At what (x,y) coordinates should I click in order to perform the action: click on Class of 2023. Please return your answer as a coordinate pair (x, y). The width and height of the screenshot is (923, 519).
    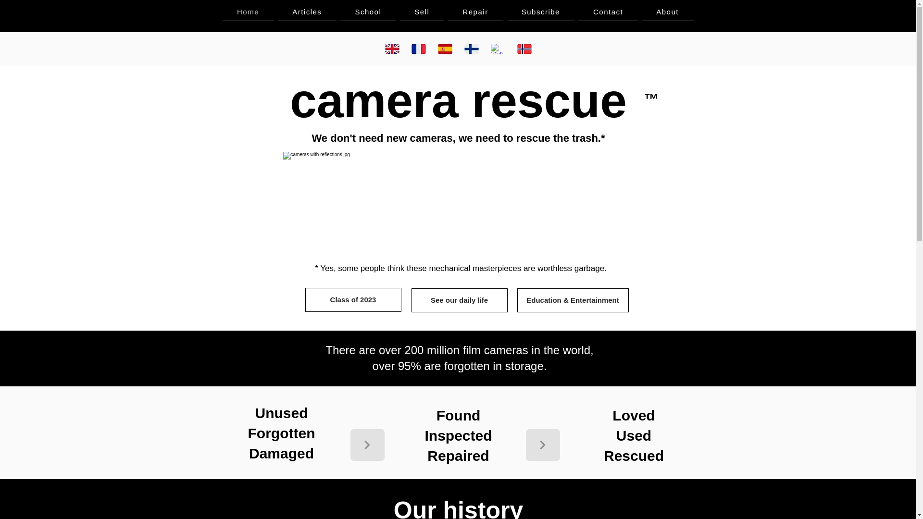
    Looking at the image, I should click on (352, 300).